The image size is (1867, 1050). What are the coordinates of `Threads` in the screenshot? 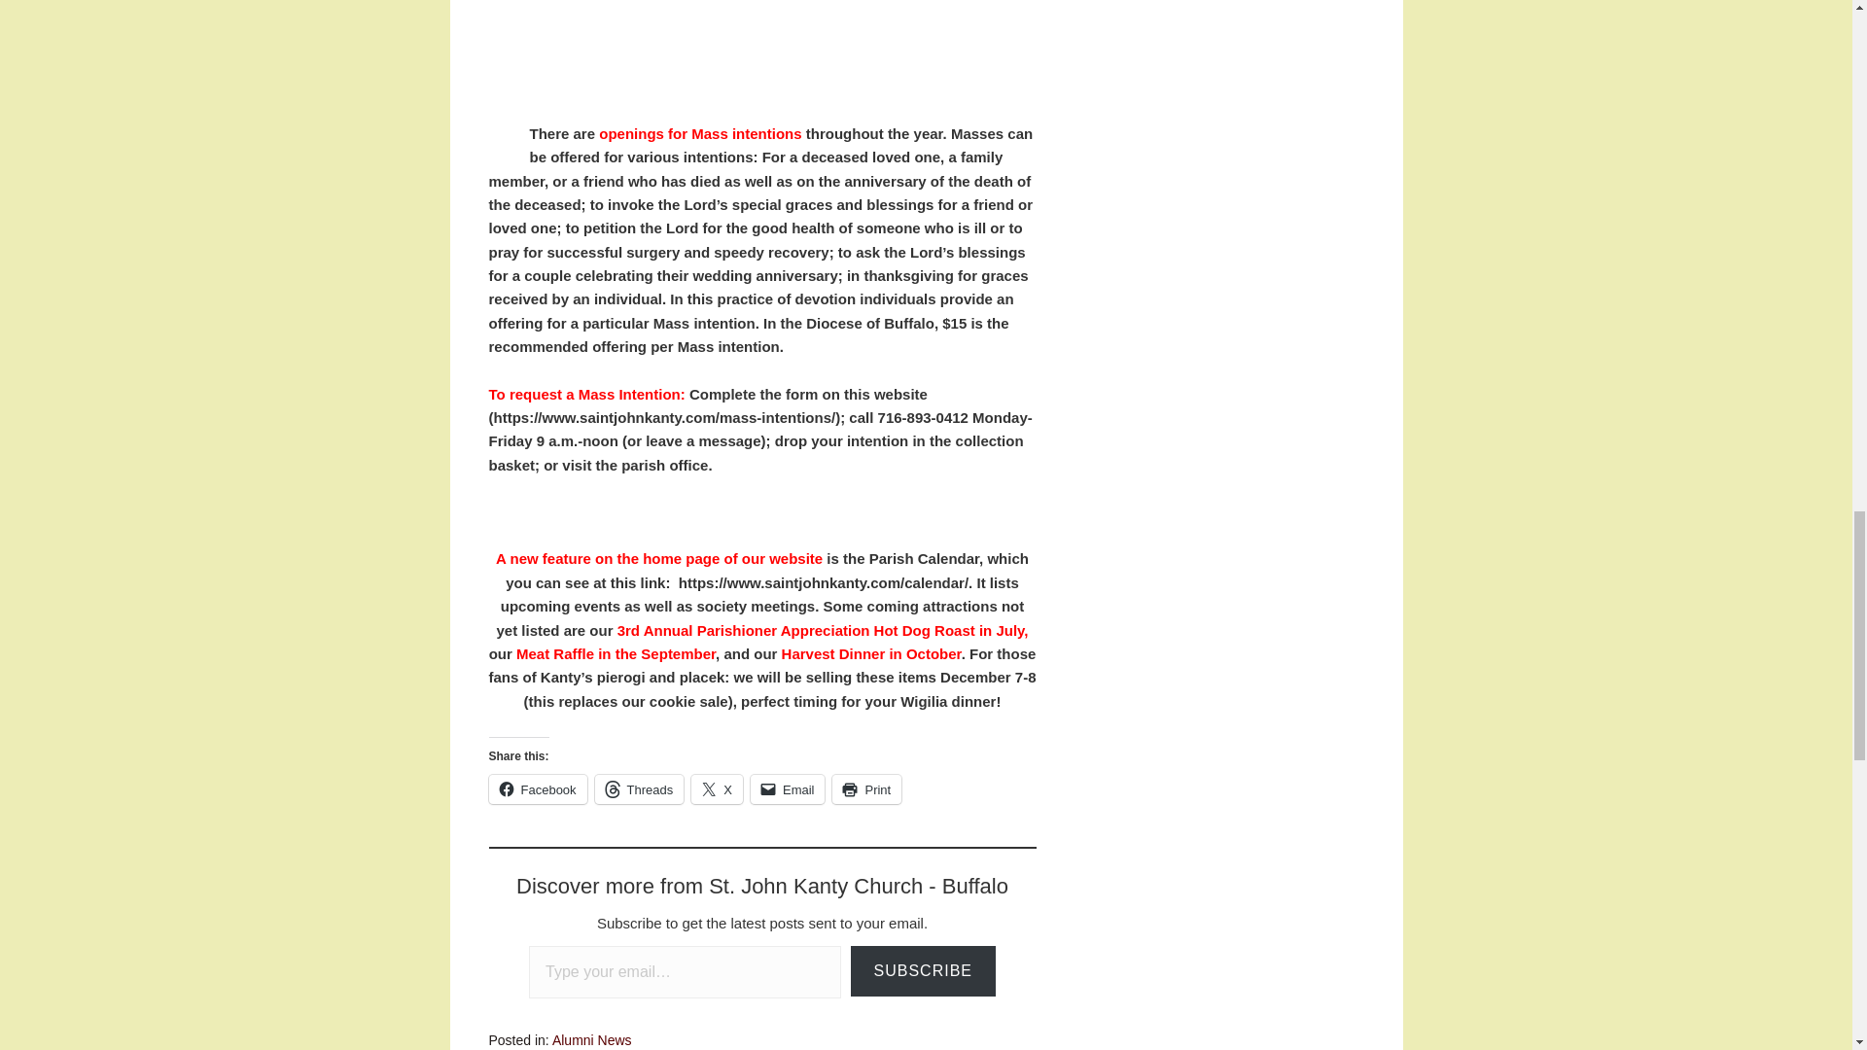 It's located at (640, 789).